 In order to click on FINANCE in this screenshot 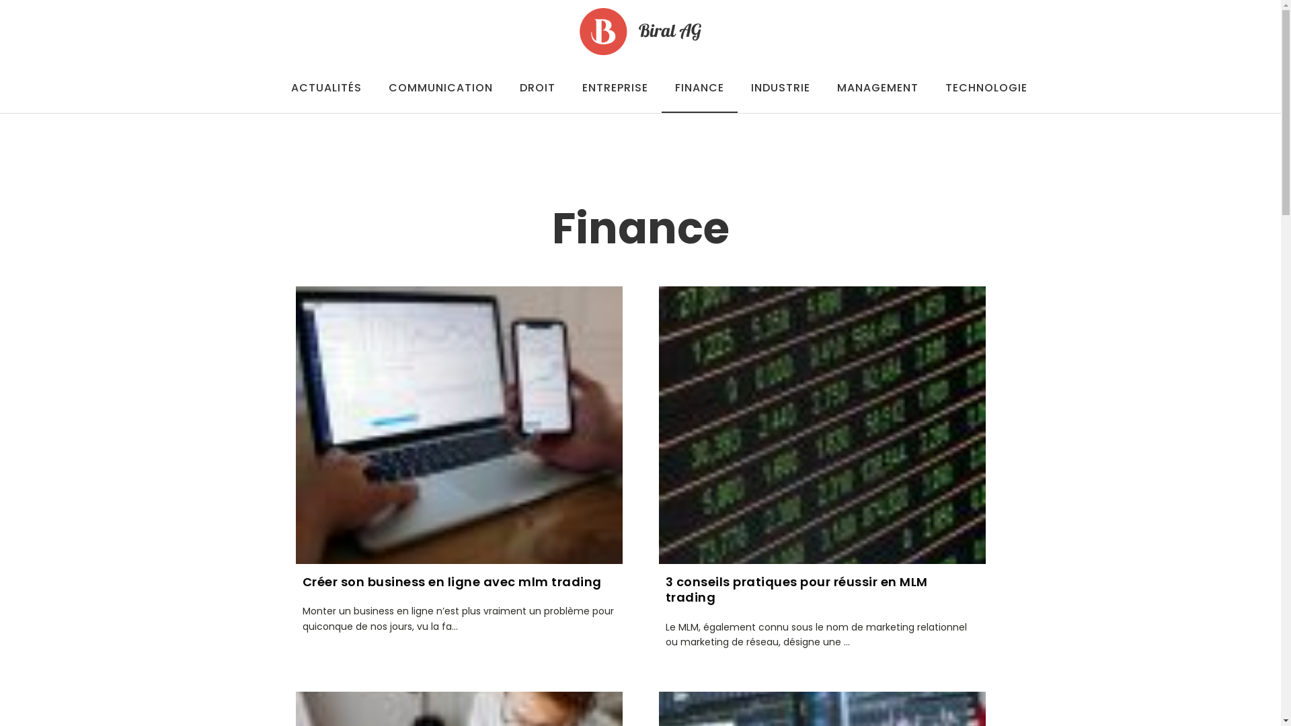, I will do `click(699, 88)`.